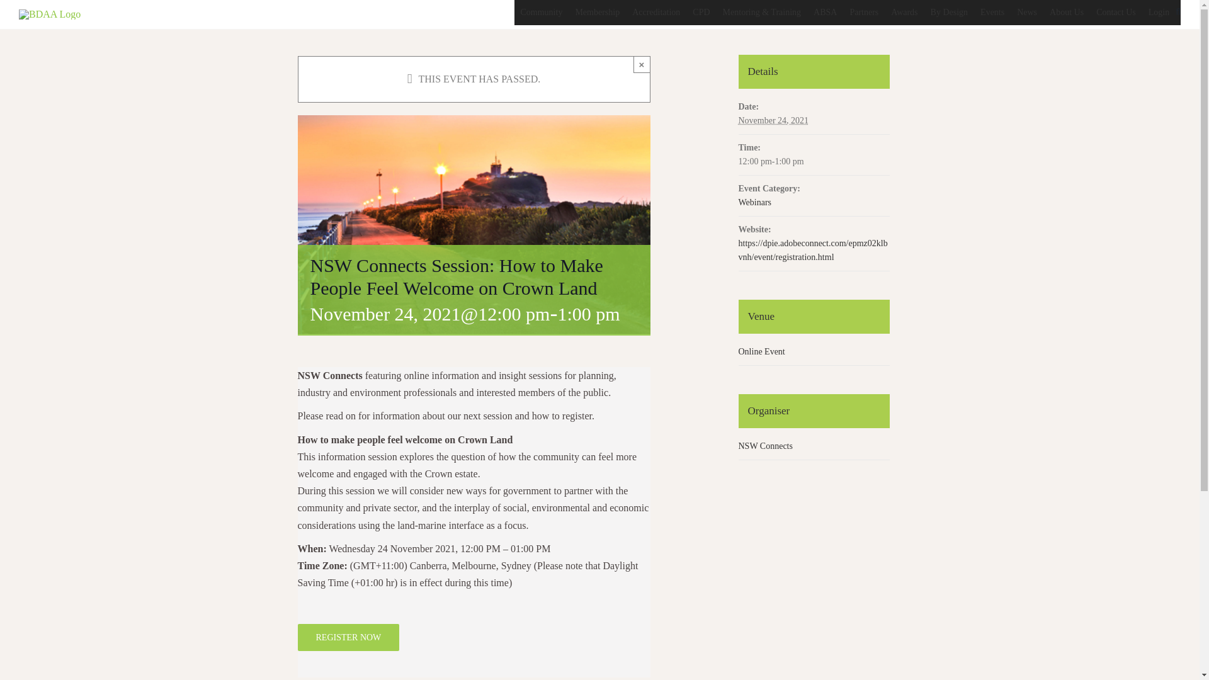  I want to click on Accreditation, so click(656, 13).